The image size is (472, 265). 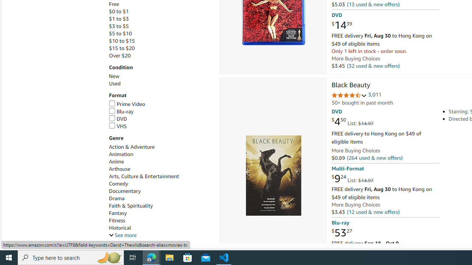 What do you see at coordinates (160, 206) in the screenshot?
I see `Faith & Spirituality` at bounding box center [160, 206].